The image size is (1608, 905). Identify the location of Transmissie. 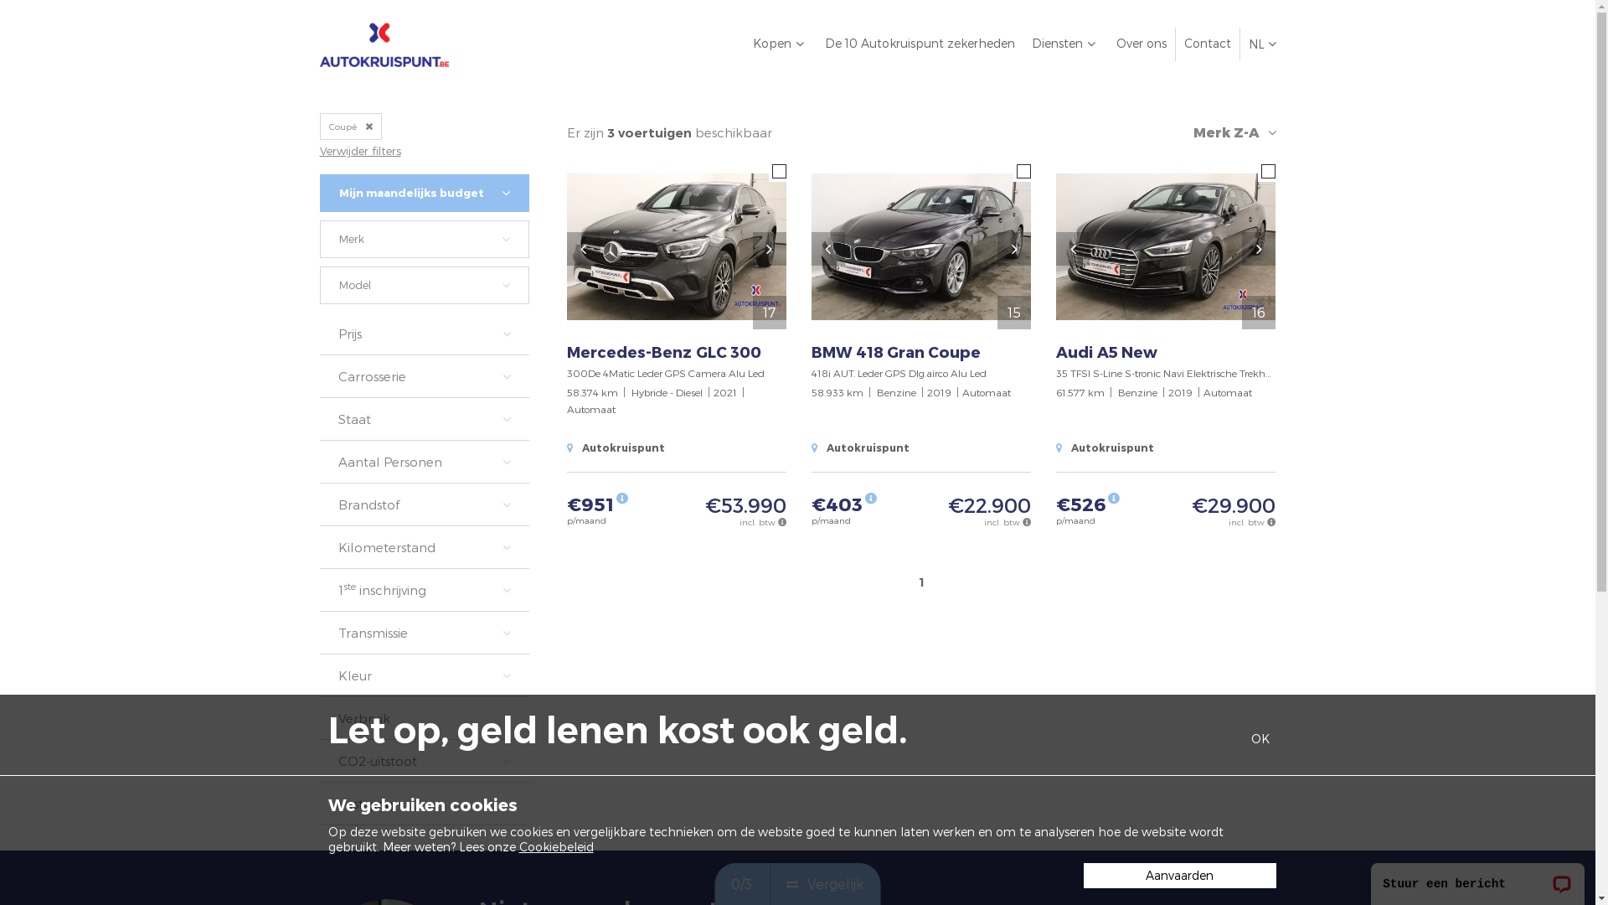
(425, 633).